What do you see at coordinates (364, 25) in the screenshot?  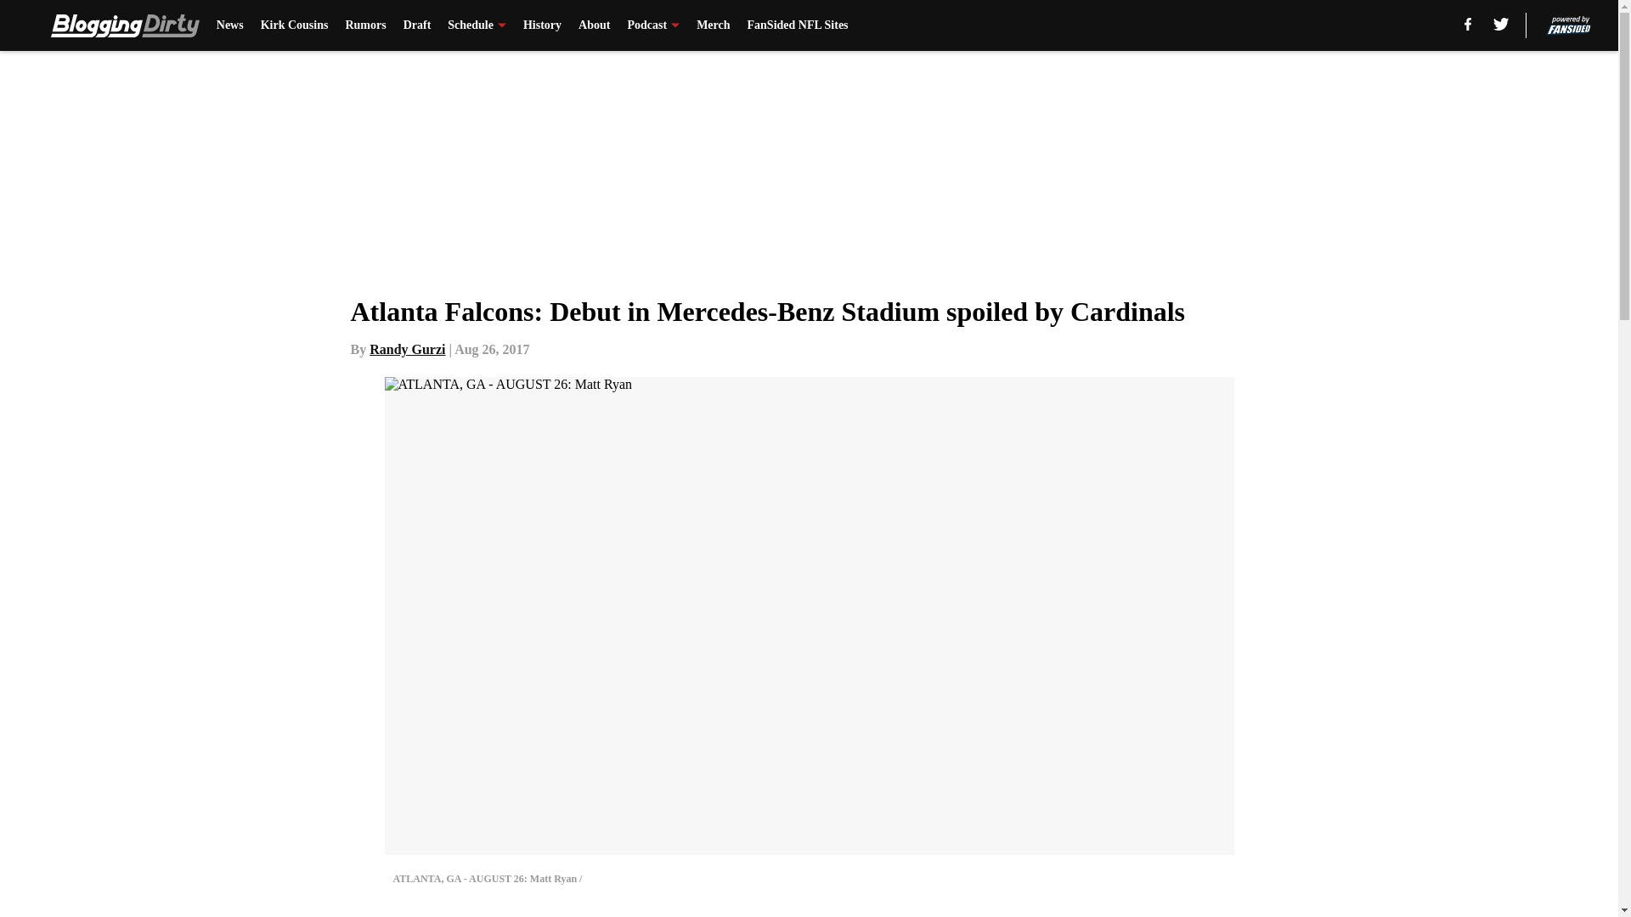 I see `Rumors` at bounding box center [364, 25].